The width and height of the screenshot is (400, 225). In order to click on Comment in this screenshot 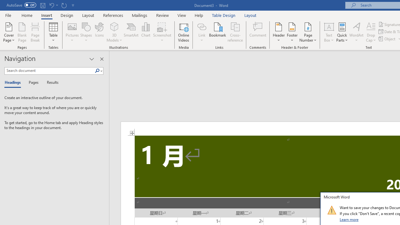, I will do `click(258, 32)`.